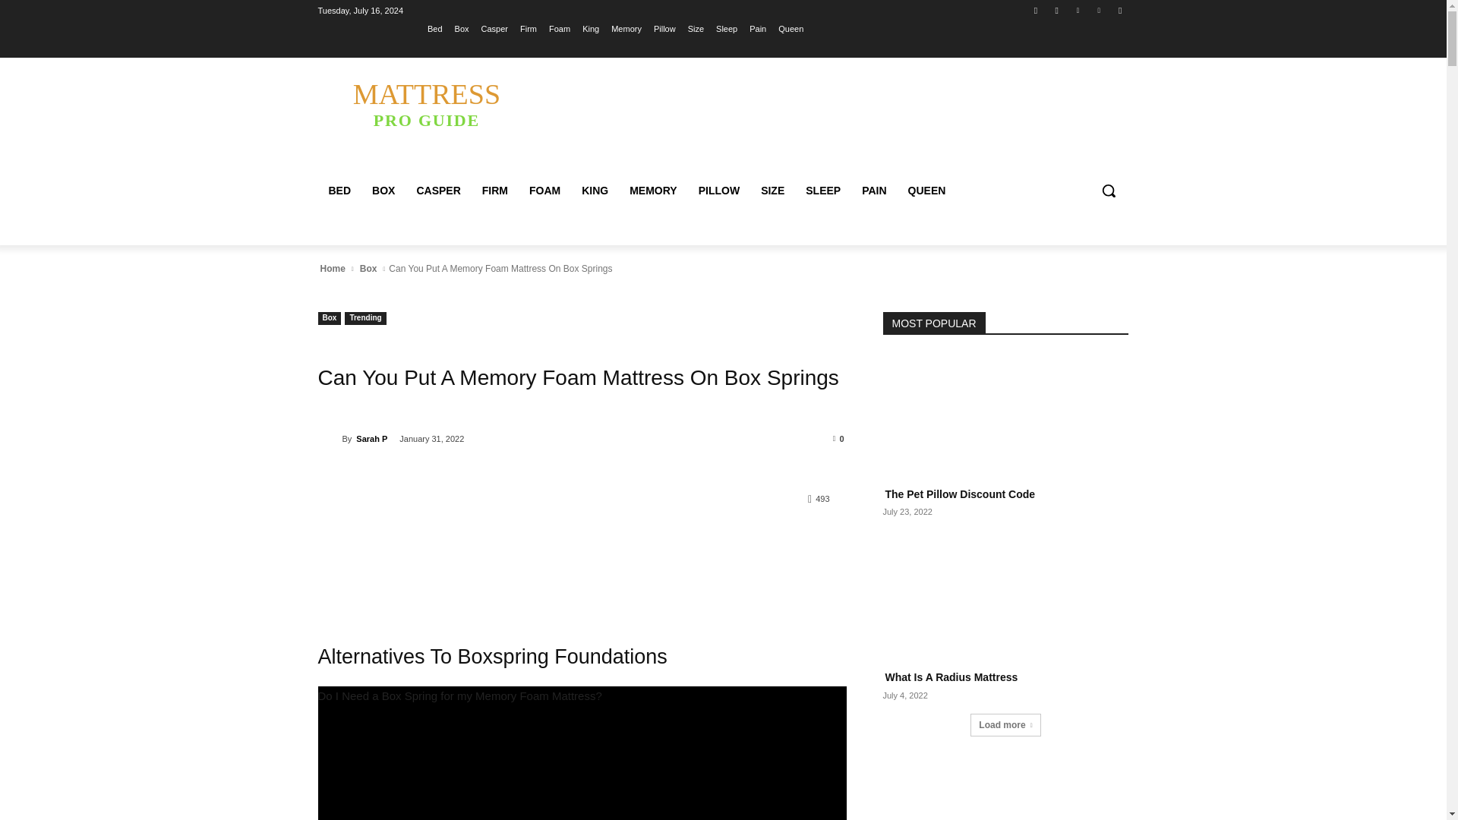 The width and height of the screenshot is (1458, 820). Describe the element at coordinates (1119, 10) in the screenshot. I see `Youtube` at that location.